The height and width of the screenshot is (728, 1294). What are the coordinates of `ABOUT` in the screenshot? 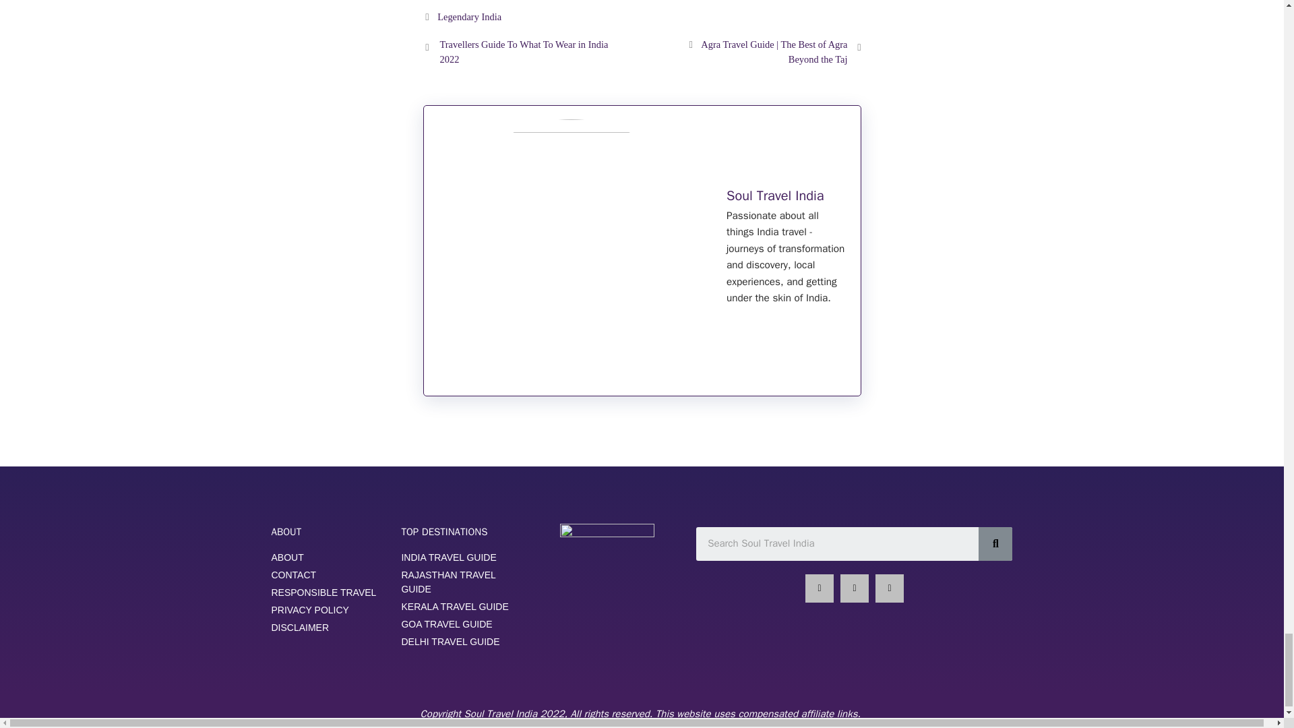 It's located at (329, 557).